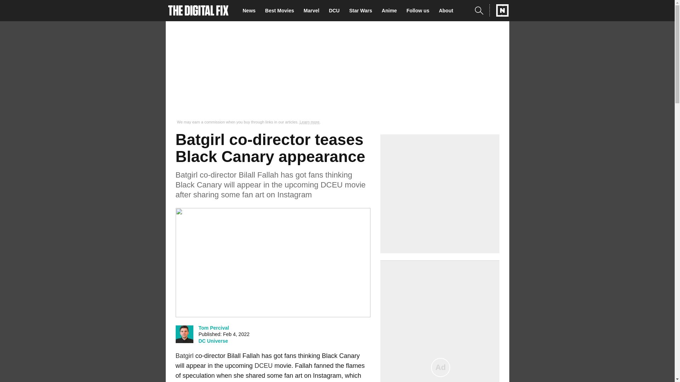 This screenshot has width=680, height=382. Describe the element at coordinates (363, 11) in the screenshot. I see `Star Wars News` at that location.